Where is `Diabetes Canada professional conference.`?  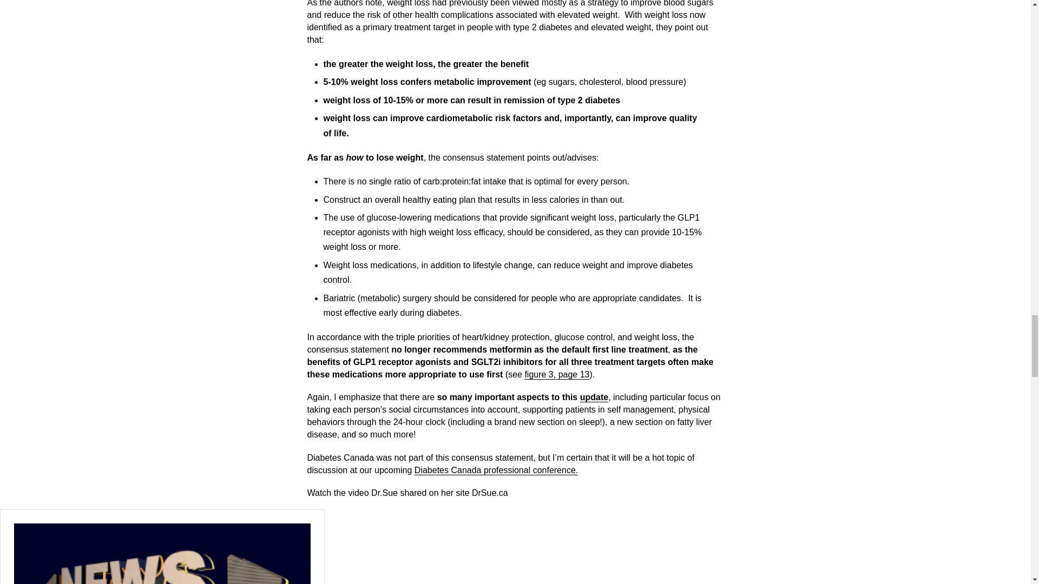 Diabetes Canada professional conference. is located at coordinates (496, 470).